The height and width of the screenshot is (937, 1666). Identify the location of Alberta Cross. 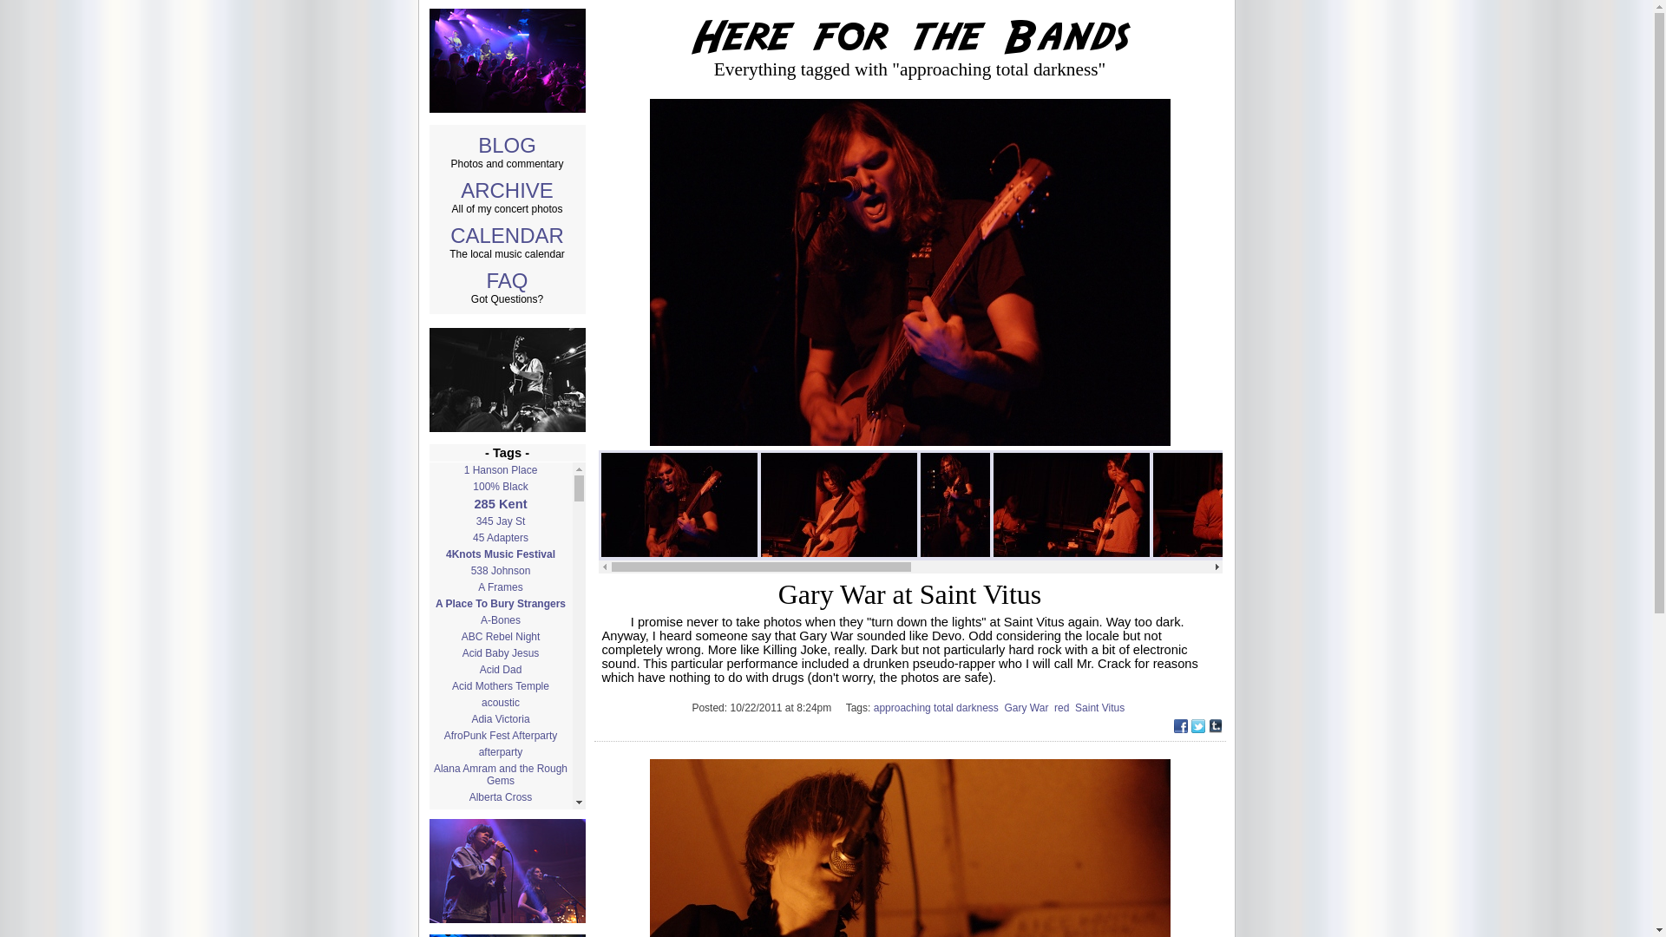
(500, 796).